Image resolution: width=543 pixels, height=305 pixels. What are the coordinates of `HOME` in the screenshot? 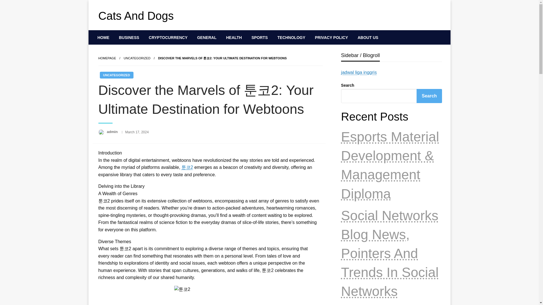 It's located at (104, 37).